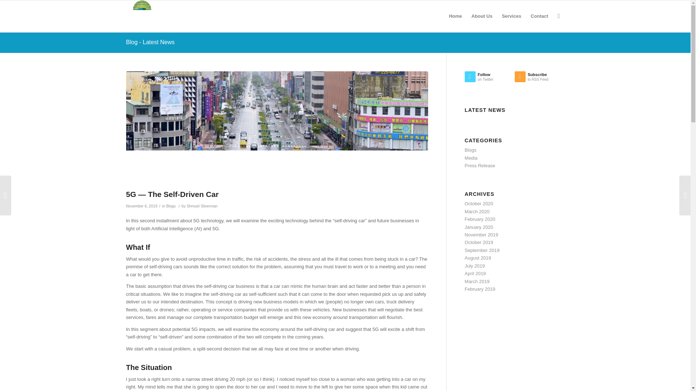 Image resolution: width=696 pixels, height=391 pixels. Describe the element at coordinates (490, 78) in the screenshot. I see `Blog - Latest News` at that location.